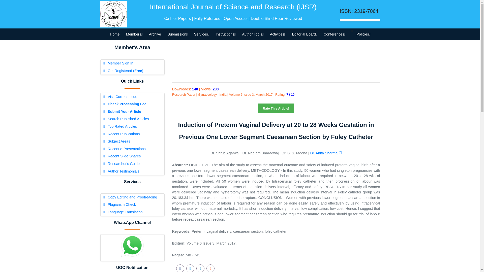 This screenshot has height=272, width=484. What do you see at coordinates (155, 34) in the screenshot?
I see `Archive` at bounding box center [155, 34].